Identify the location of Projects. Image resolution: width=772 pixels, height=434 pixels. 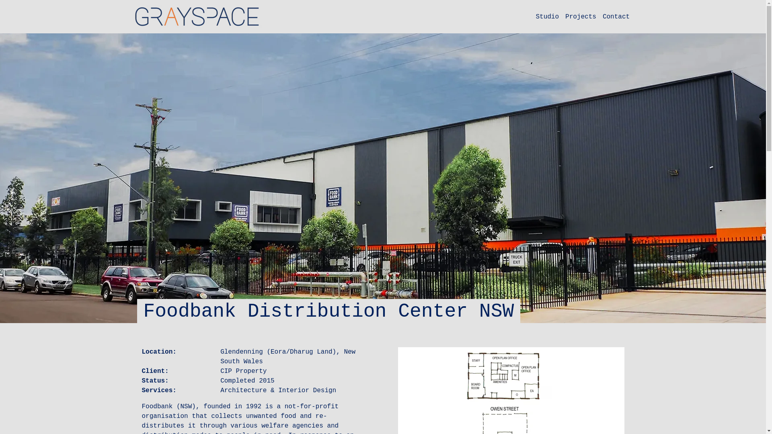
(581, 17).